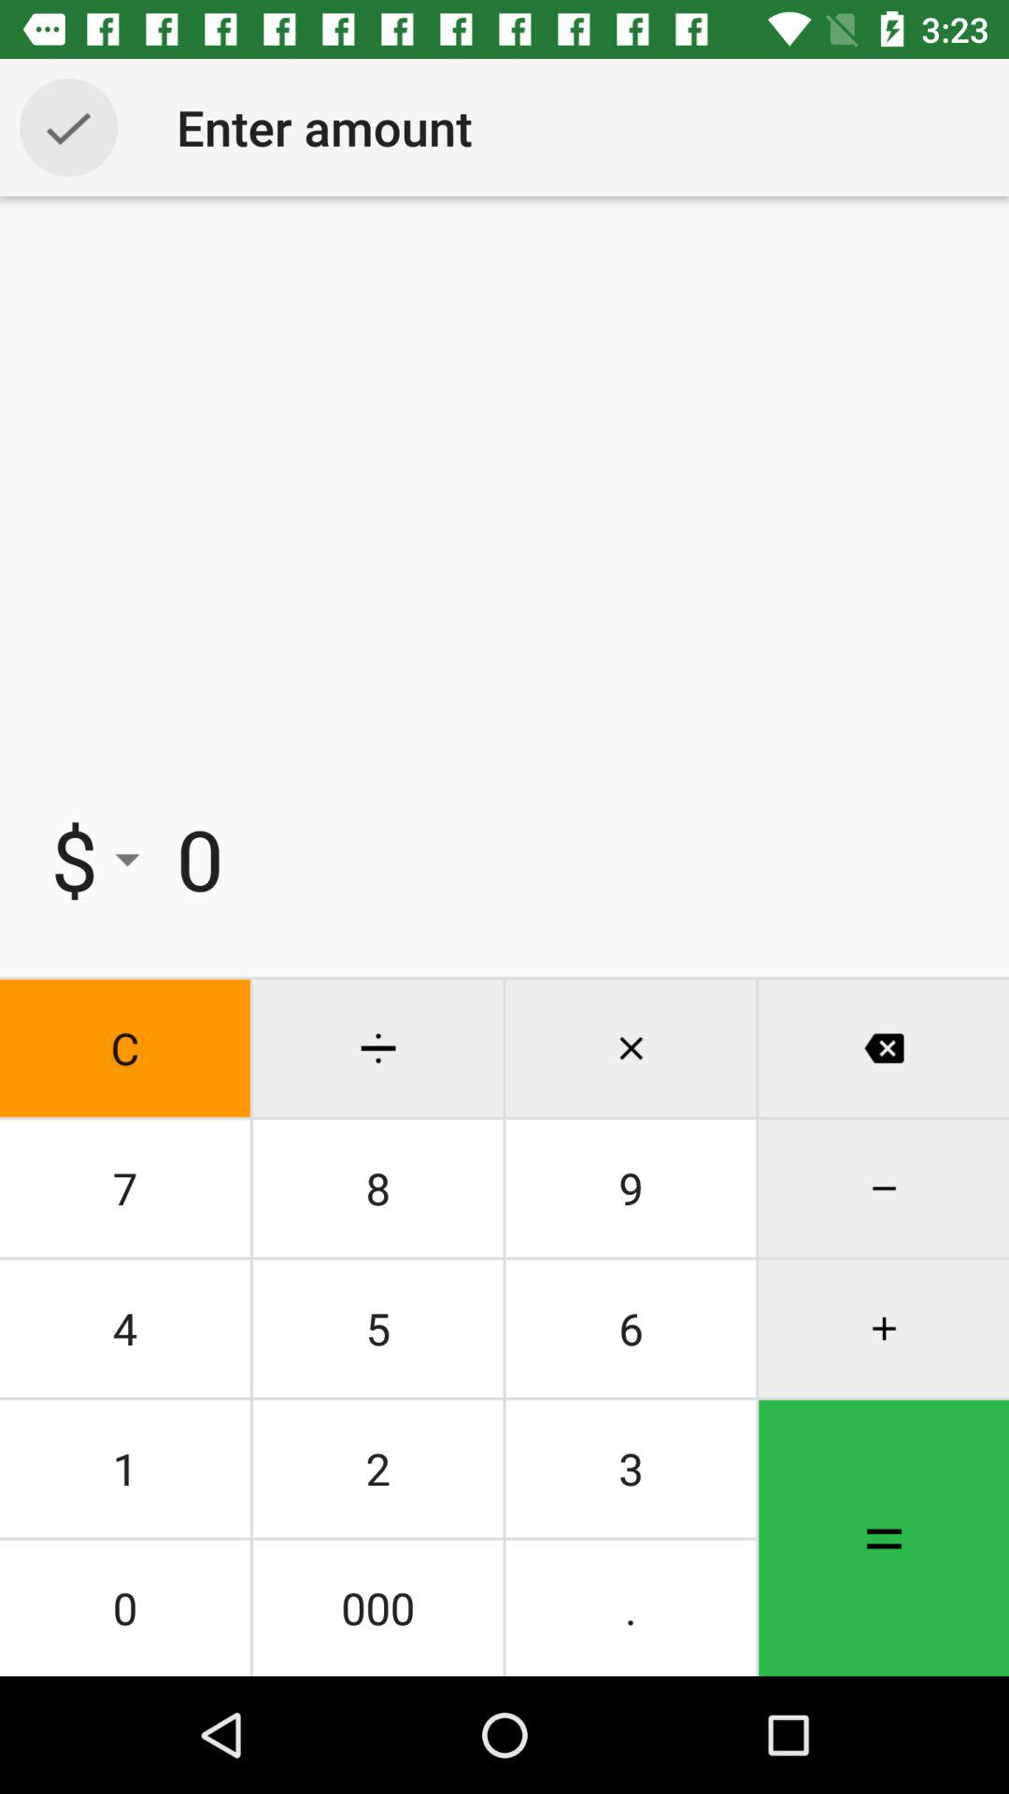  Describe the element at coordinates (377, 1329) in the screenshot. I see `swipe to the 5` at that location.